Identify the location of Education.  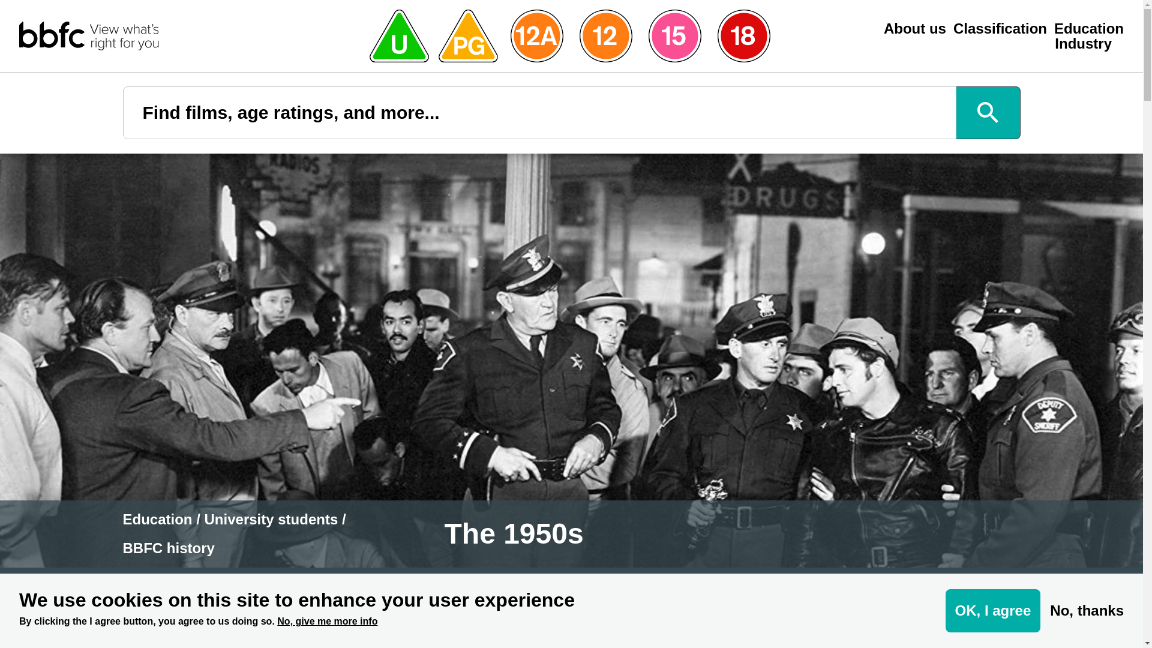
(1088, 29).